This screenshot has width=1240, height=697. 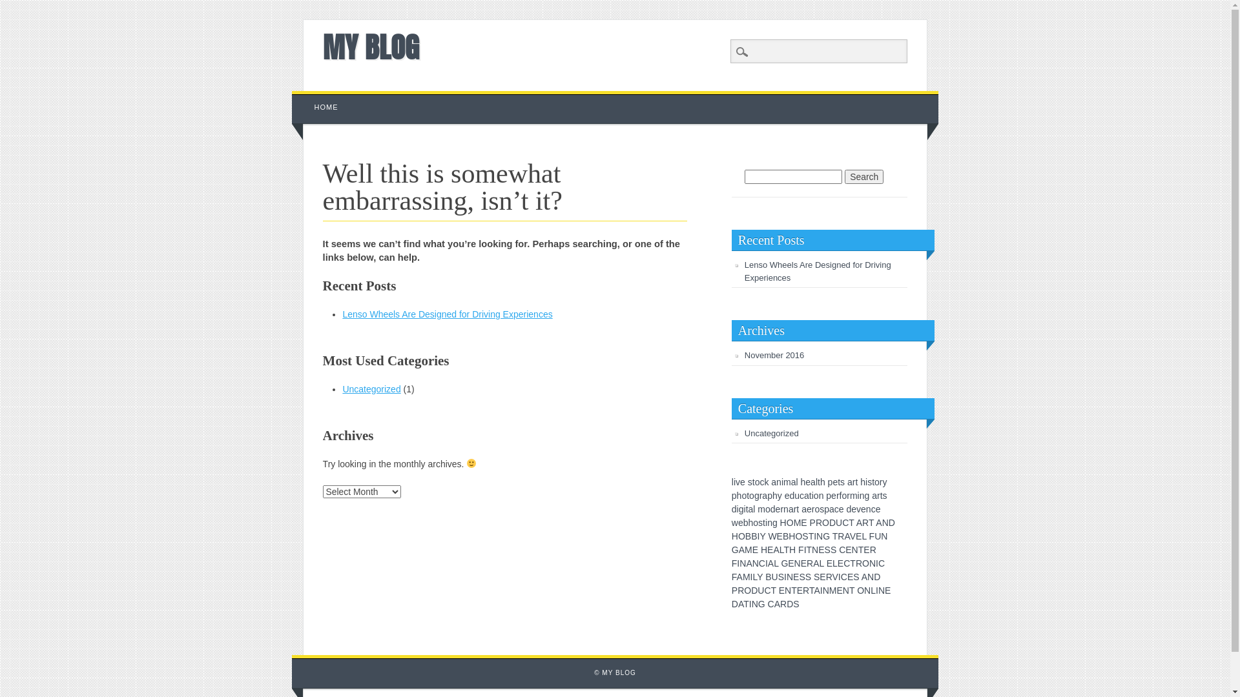 What do you see at coordinates (783, 523) in the screenshot?
I see `H` at bounding box center [783, 523].